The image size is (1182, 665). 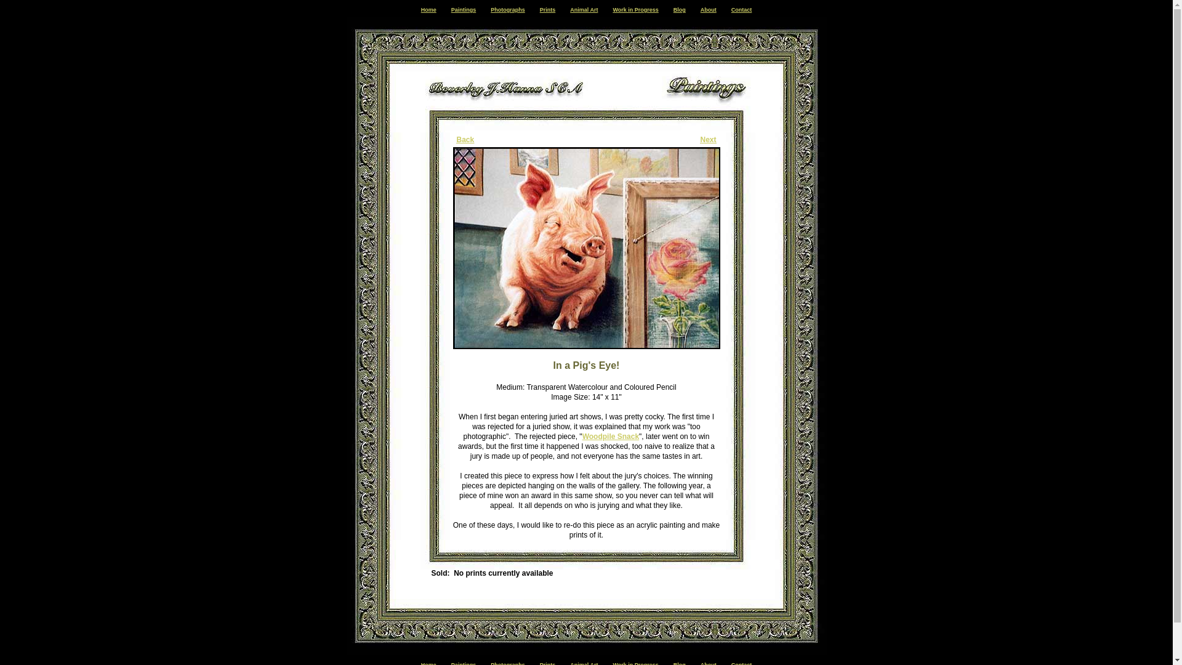 I want to click on Work in Progress, so click(x=635, y=9).